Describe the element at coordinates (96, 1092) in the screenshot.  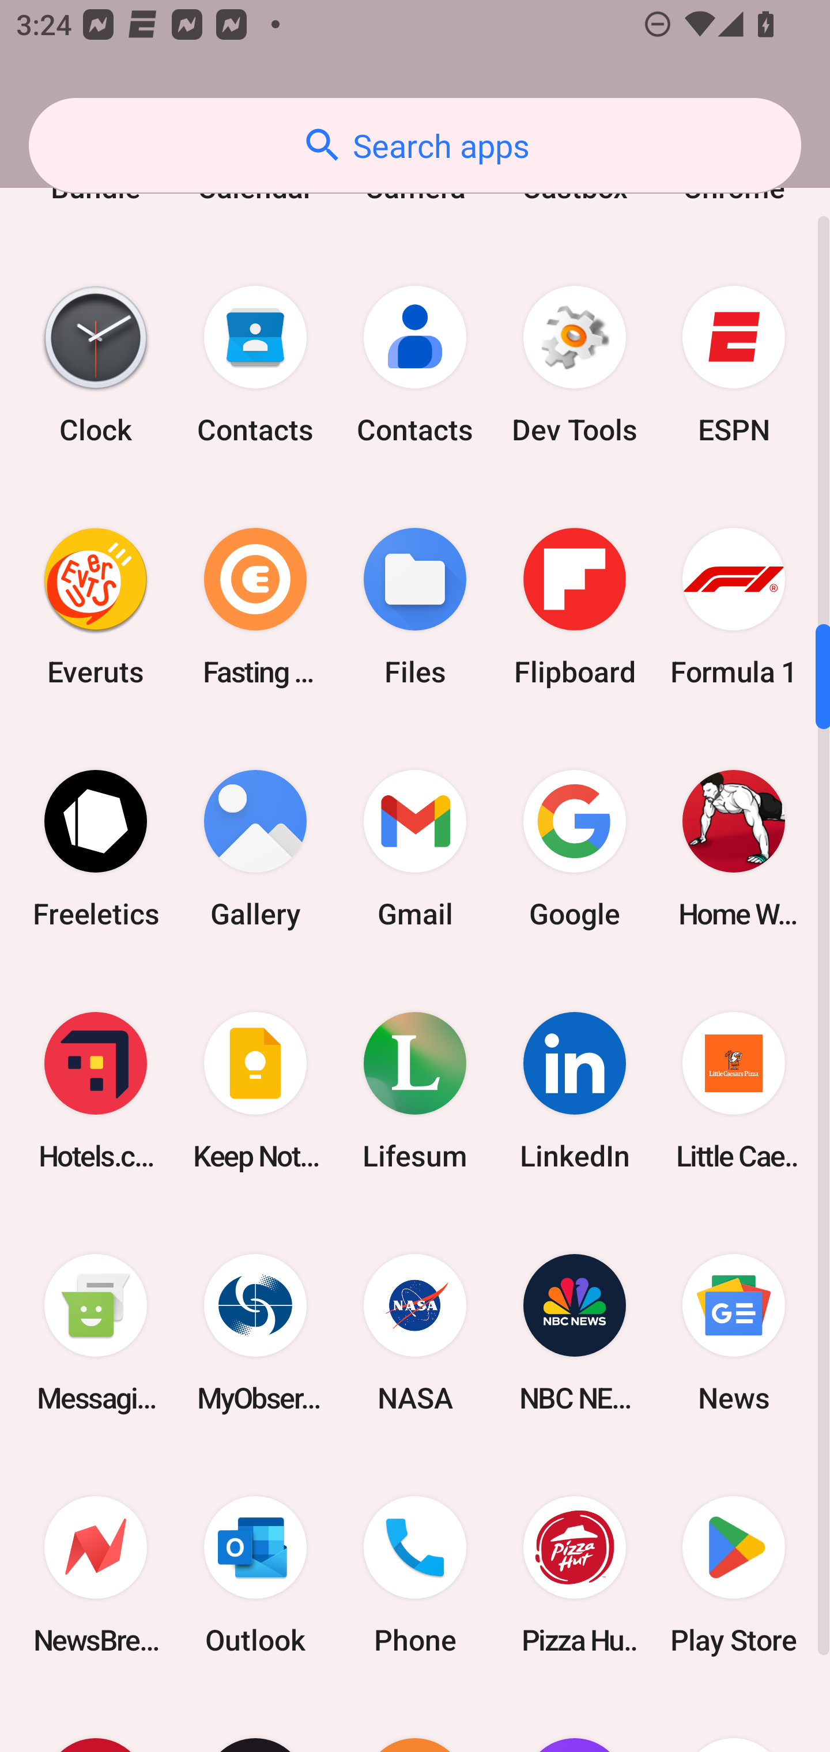
I see `Hotels.com` at that location.